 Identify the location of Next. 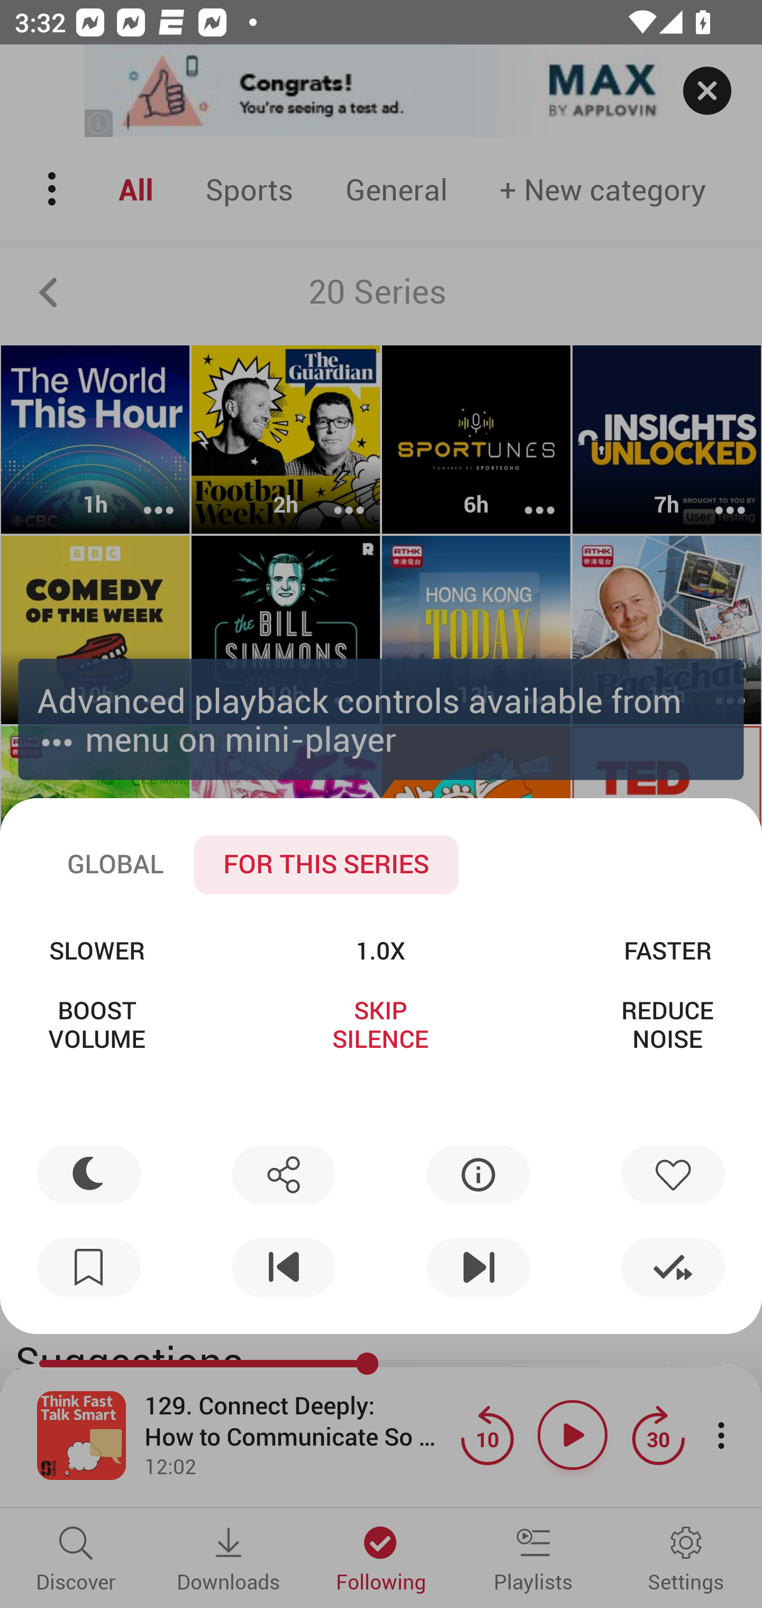
(478, 1267).